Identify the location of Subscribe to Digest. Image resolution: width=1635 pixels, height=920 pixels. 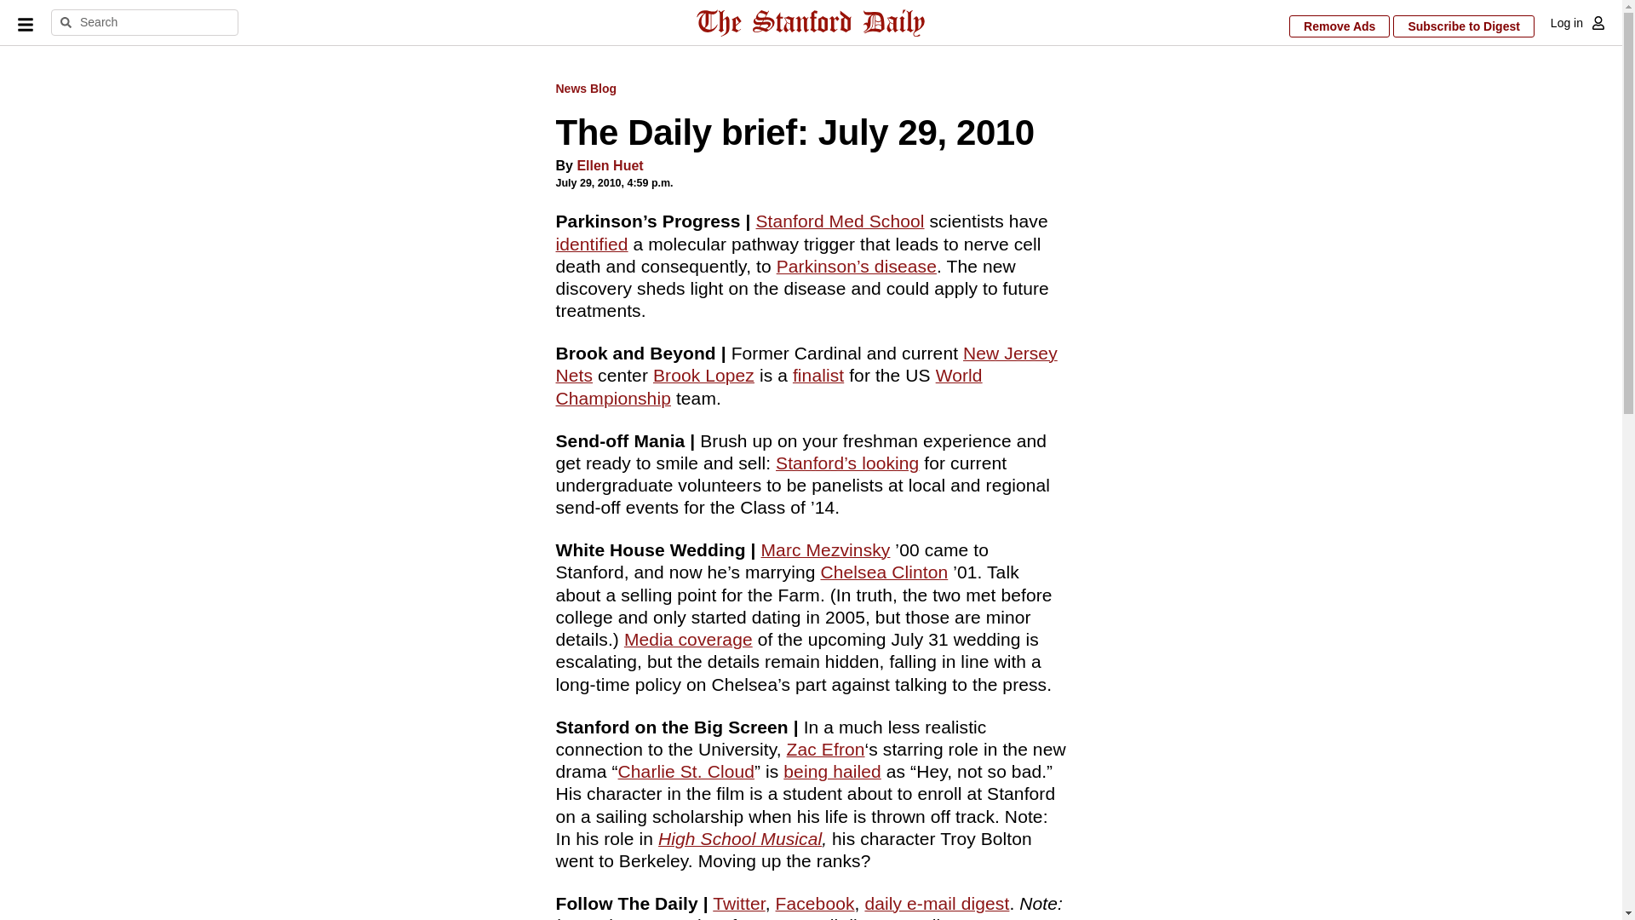
(1463, 26).